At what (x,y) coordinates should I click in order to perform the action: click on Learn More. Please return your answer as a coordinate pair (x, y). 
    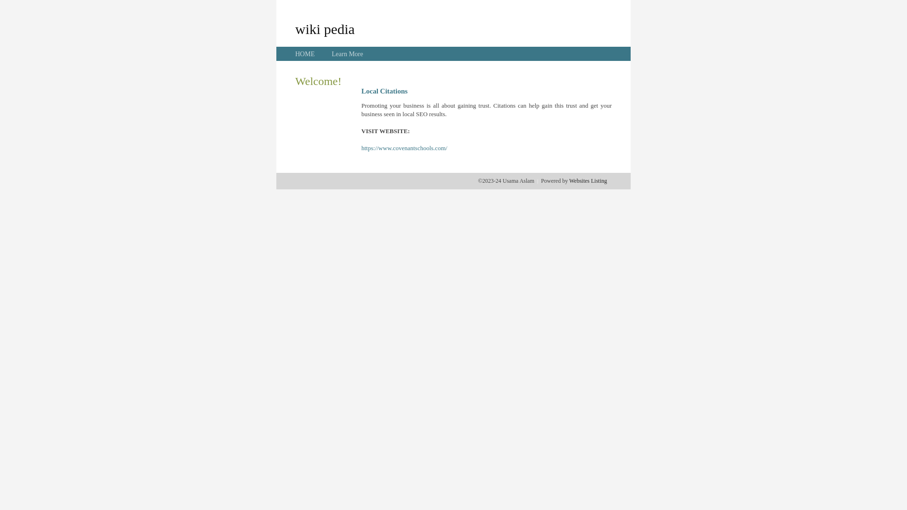
    Looking at the image, I should click on (347, 54).